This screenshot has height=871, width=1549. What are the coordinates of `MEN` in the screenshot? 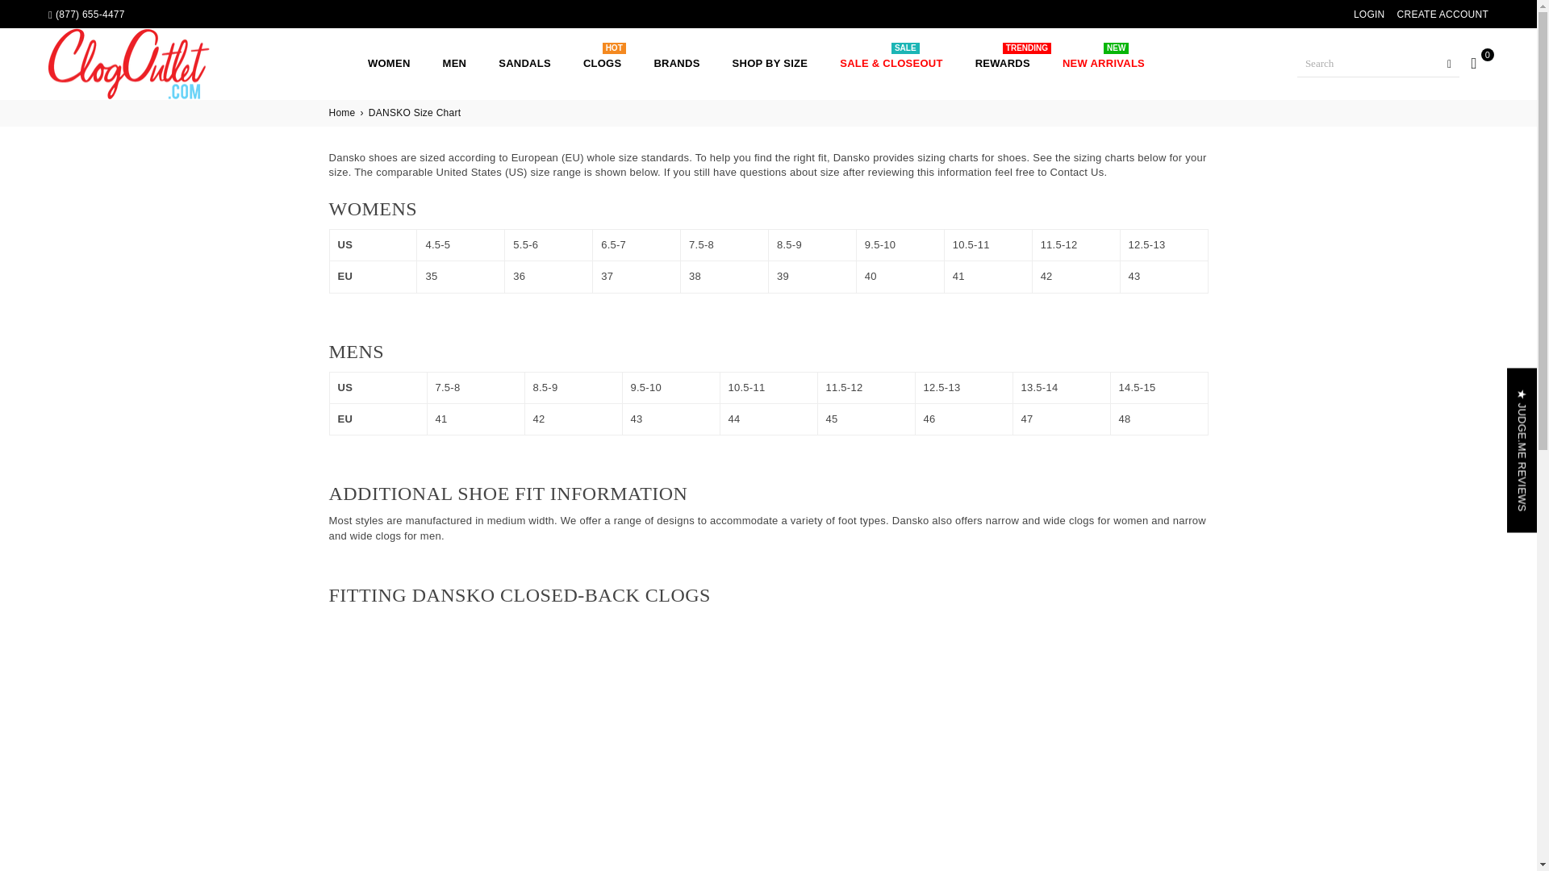 It's located at (454, 64).